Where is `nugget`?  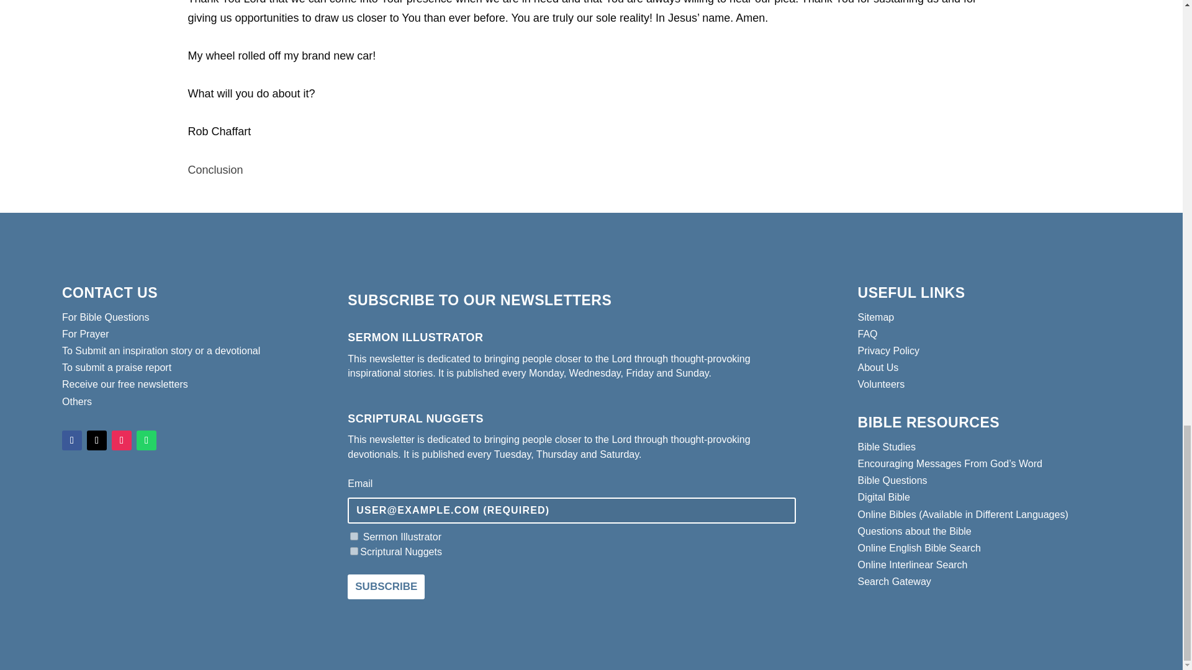 nugget is located at coordinates (354, 551).